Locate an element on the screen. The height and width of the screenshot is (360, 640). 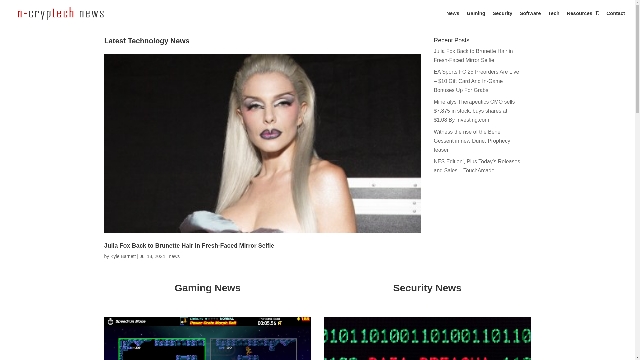
Tech is located at coordinates (554, 19).